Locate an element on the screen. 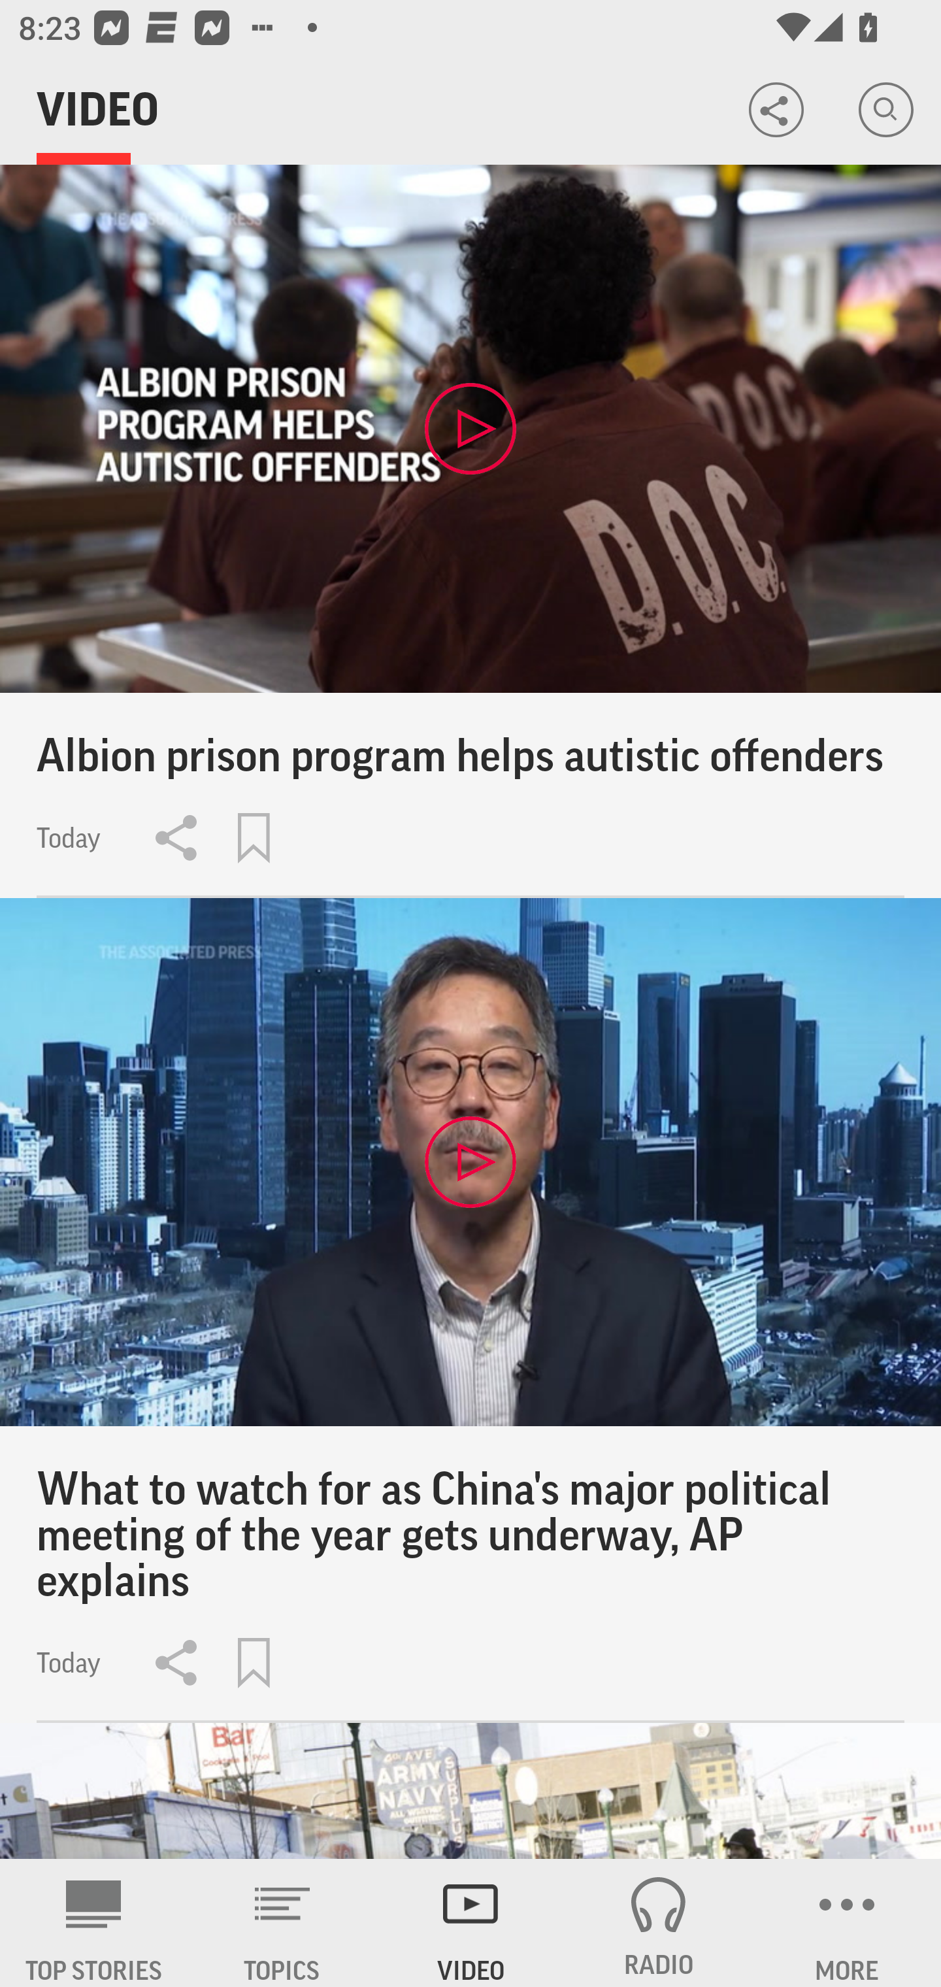 This screenshot has width=941, height=1987. MORE is located at coordinates (847, 1923).